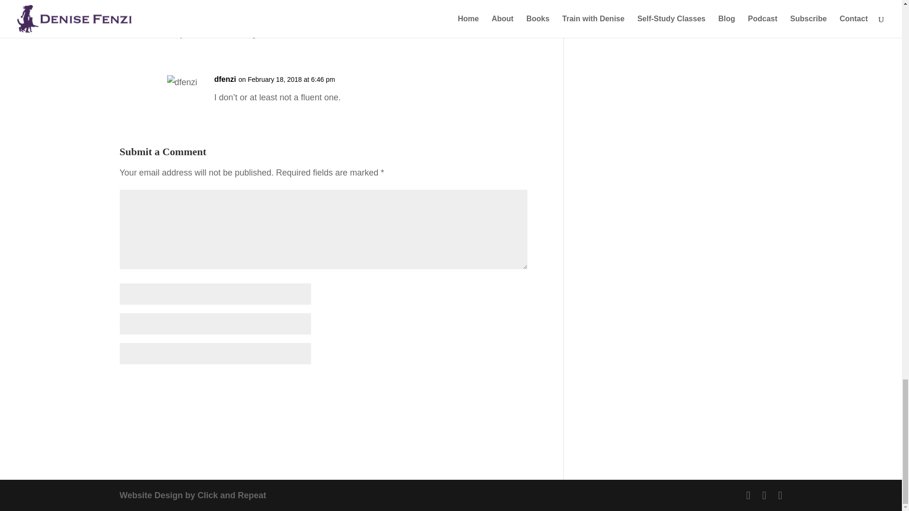 This screenshot has height=511, width=909. Describe the element at coordinates (504, 23) in the screenshot. I see `Reply` at that location.